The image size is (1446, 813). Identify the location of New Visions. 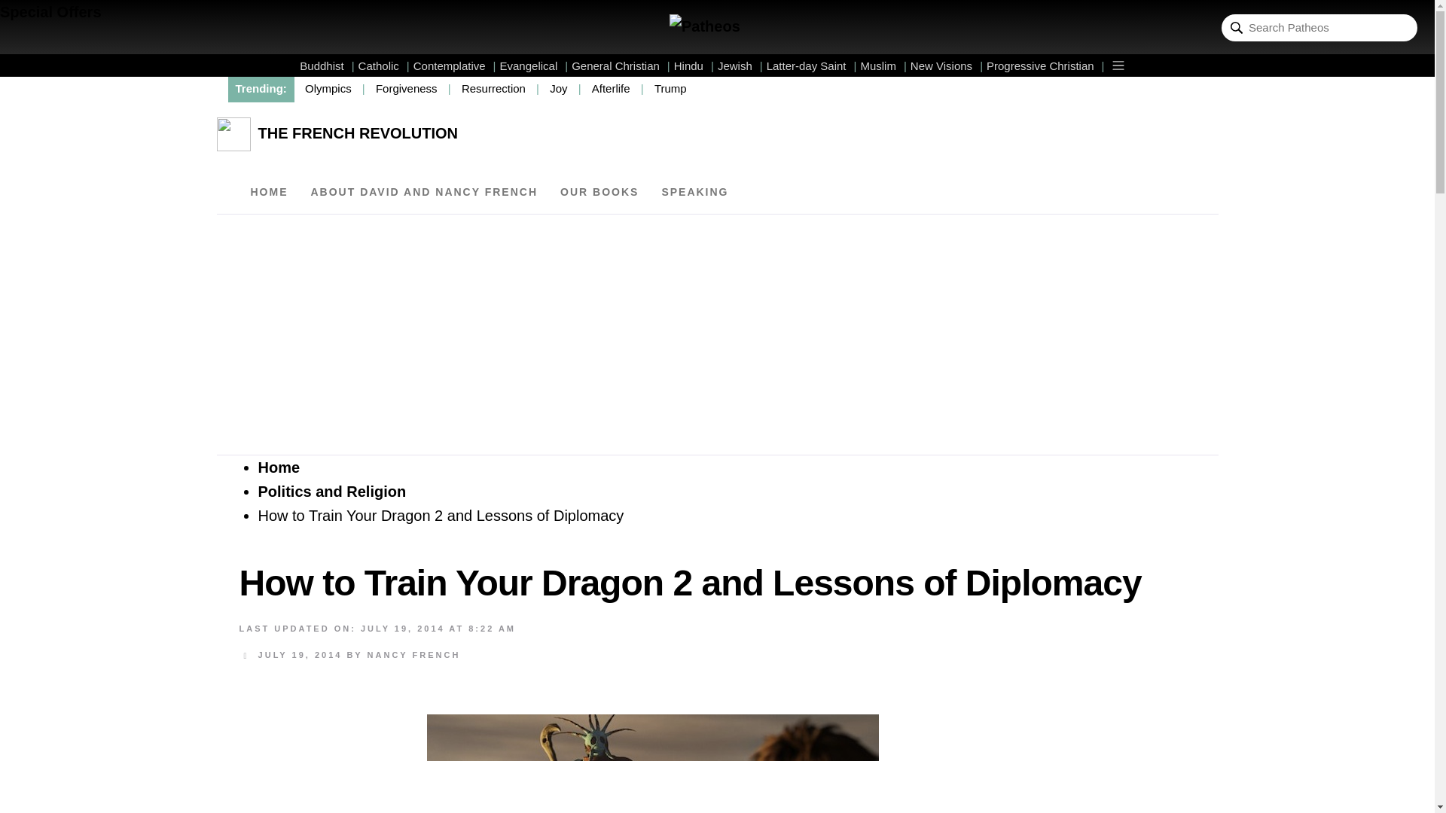
(947, 65).